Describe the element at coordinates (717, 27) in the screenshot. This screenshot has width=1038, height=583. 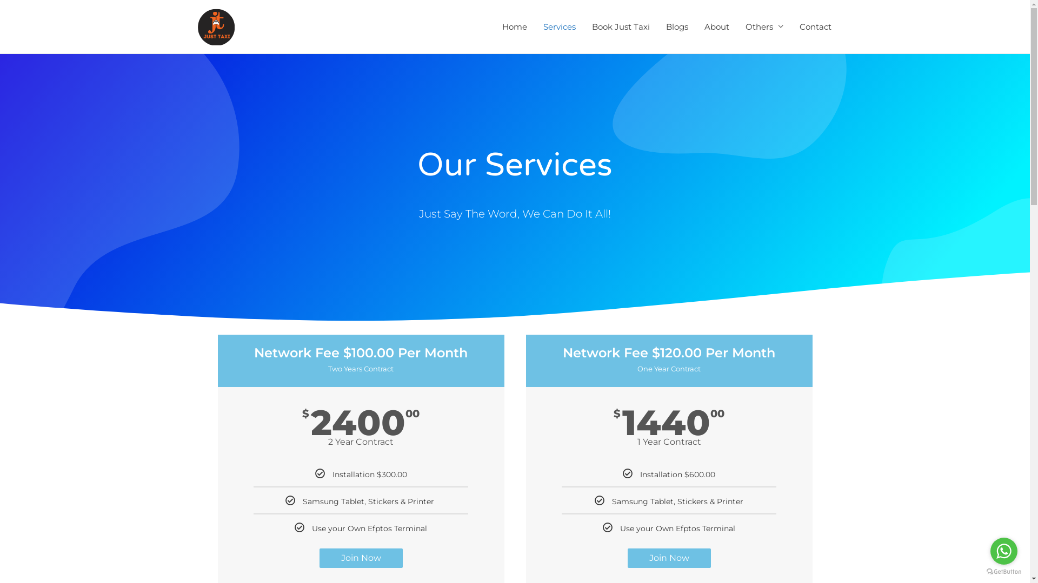
I see `About` at that location.